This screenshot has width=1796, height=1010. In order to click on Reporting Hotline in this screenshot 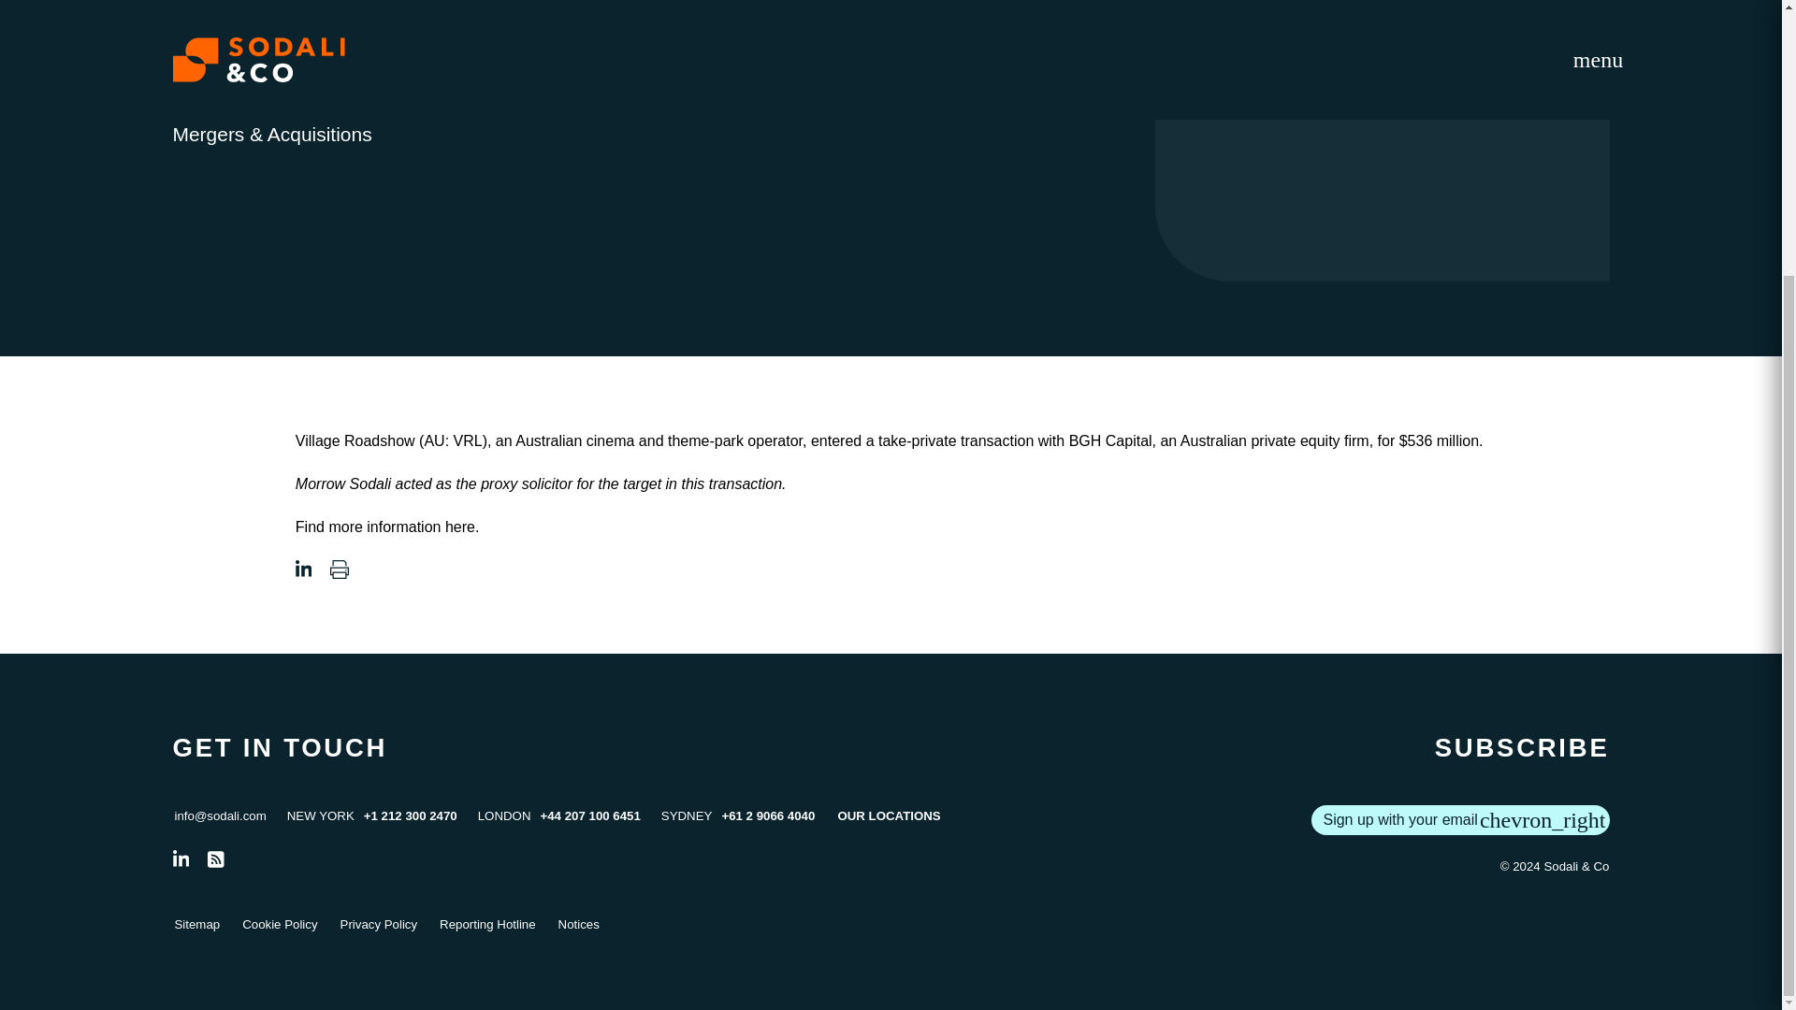, I will do `click(487, 925)`.